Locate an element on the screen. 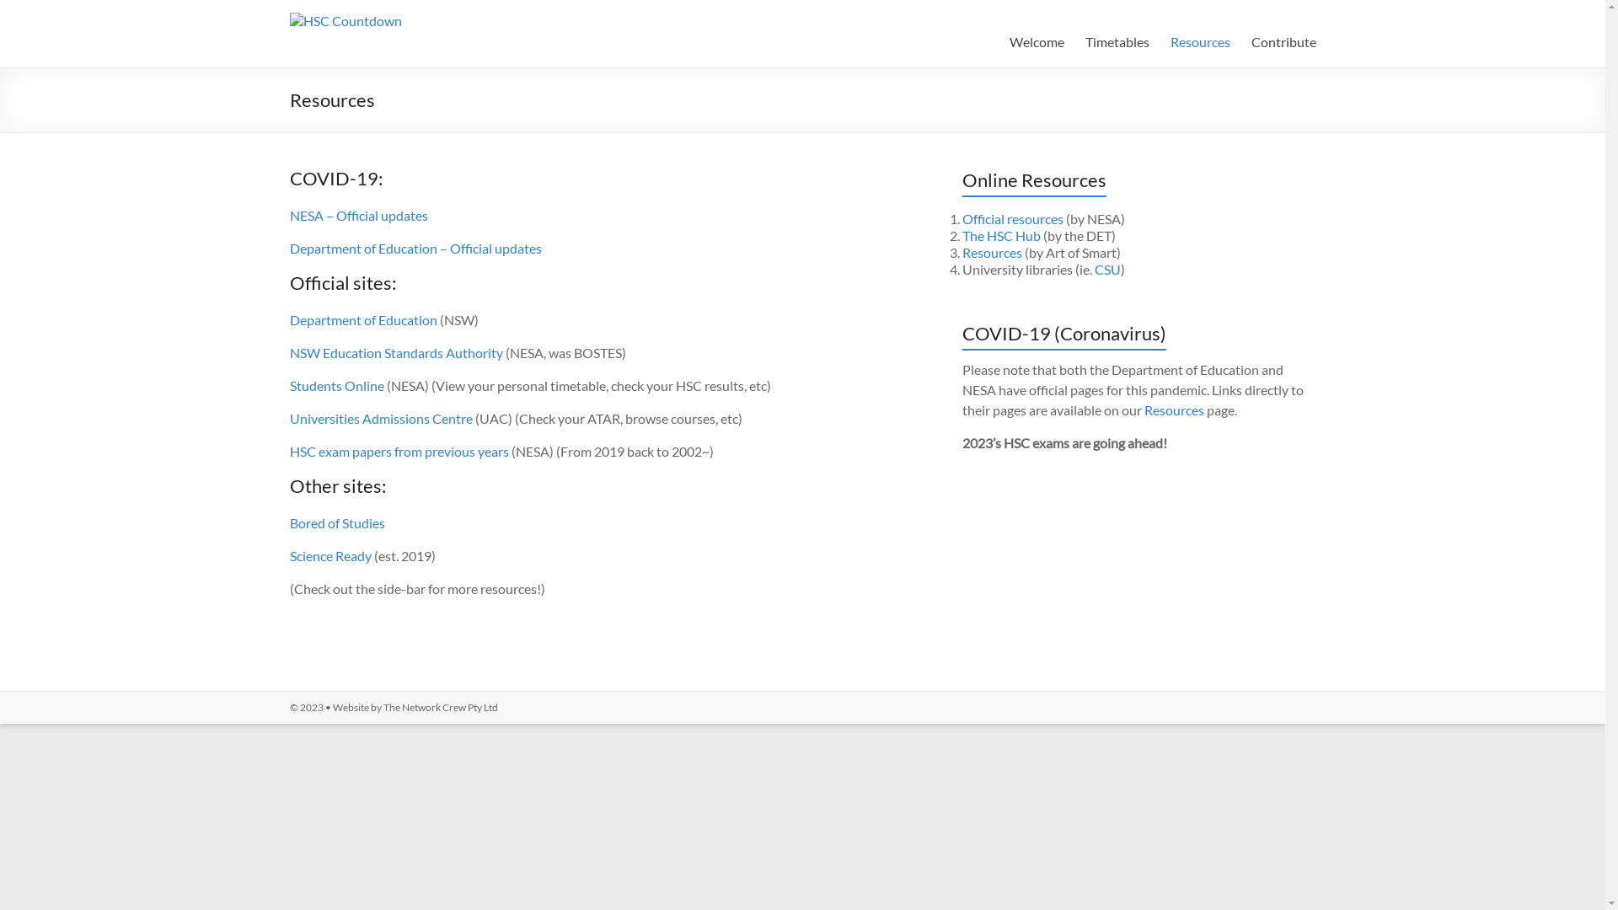 This screenshot has height=910, width=1618. HSC exam papers from previous years is located at coordinates (399, 452).